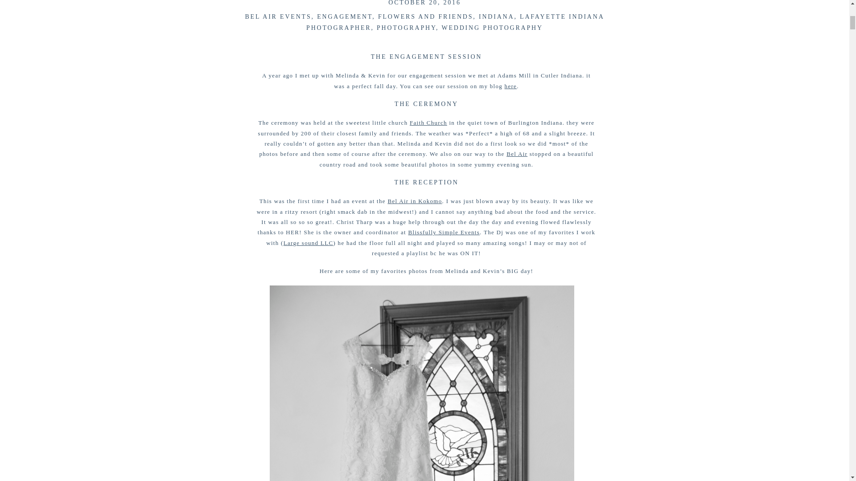 The height and width of the screenshot is (481, 856). Describe the element at coordinates (492, 28) in the screenshot. I see `WEDDING PHOTOGRAPHY` at that location.